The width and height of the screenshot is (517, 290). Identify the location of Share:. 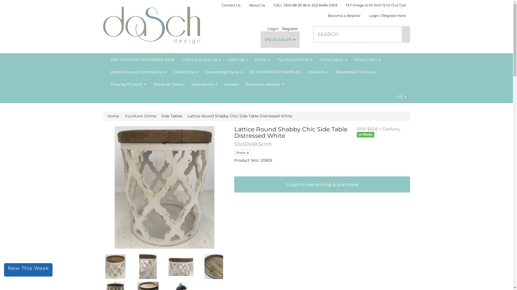
(242, 153).